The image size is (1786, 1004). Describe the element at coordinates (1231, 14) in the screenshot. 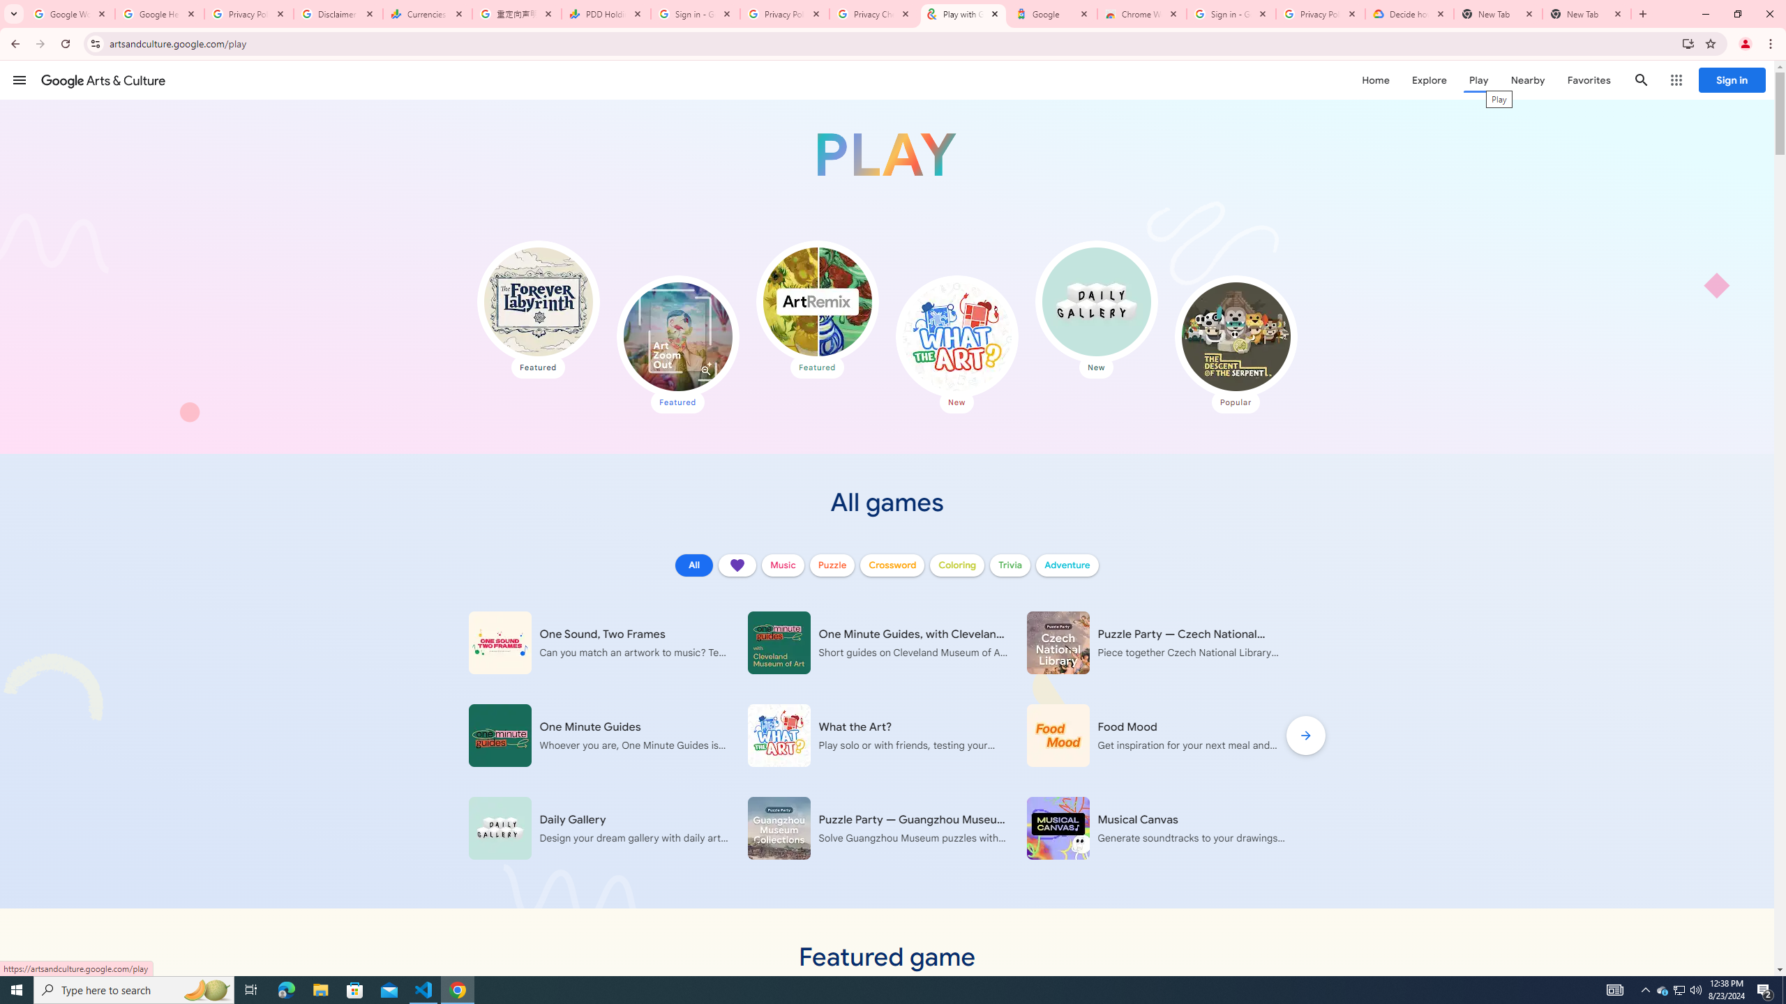

I see `Sign in - Google Accounts` at that location.